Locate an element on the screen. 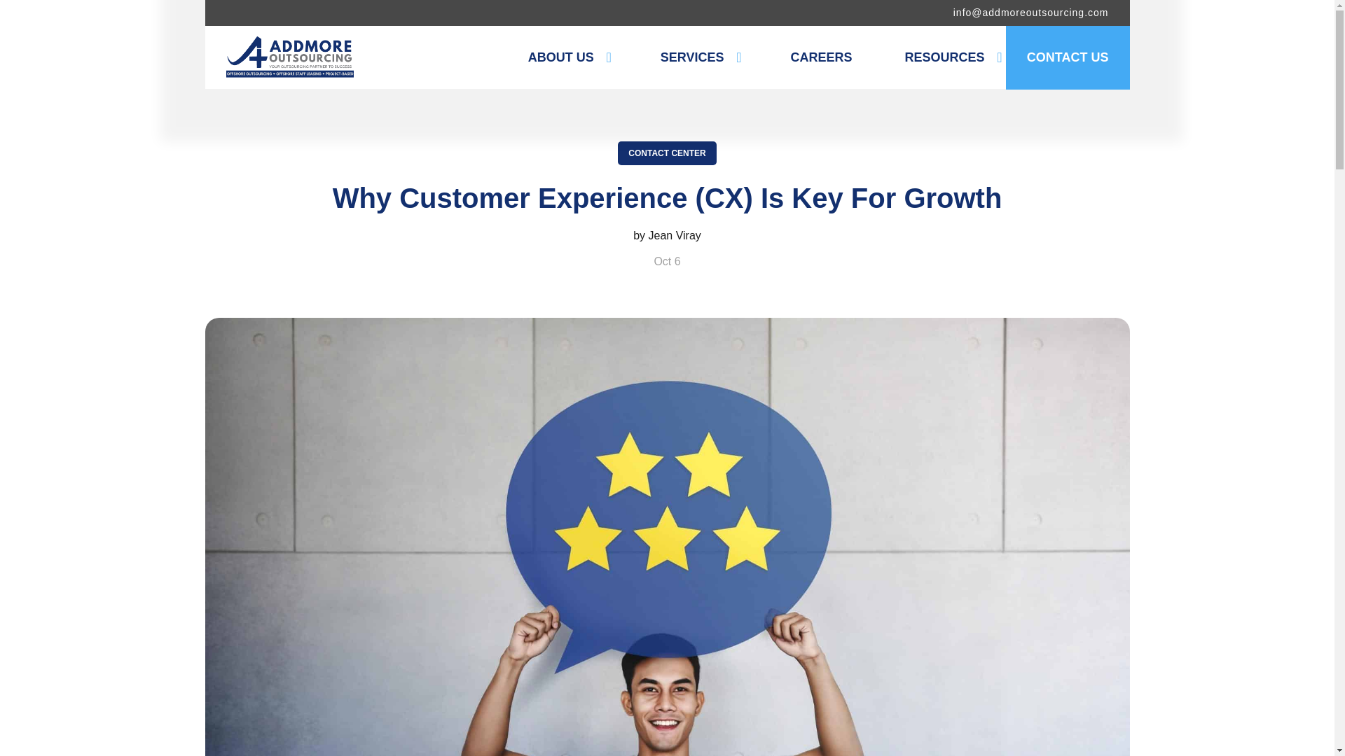 The height and width of the screenshot is (756, 1345). CONTACT CENTER is located at coordinates (666, 153).